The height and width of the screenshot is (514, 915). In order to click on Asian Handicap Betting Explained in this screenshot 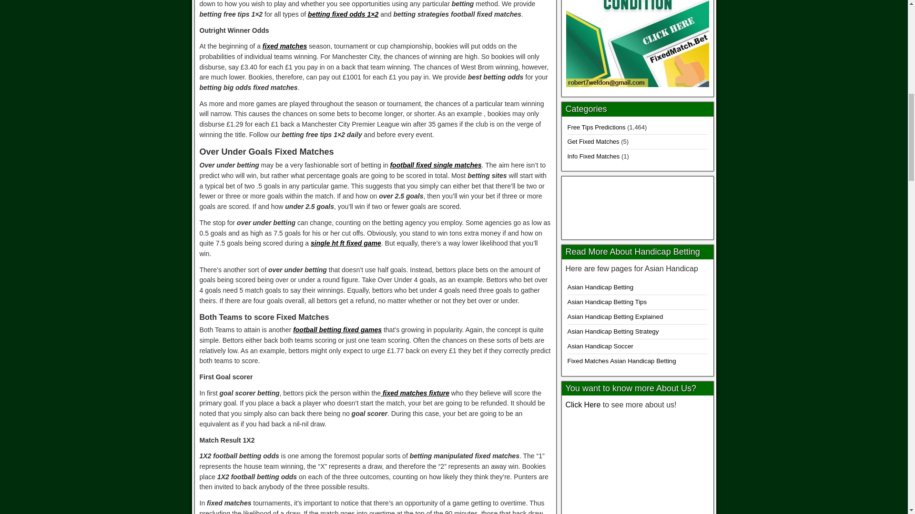, I will do `click(615, 316)`.